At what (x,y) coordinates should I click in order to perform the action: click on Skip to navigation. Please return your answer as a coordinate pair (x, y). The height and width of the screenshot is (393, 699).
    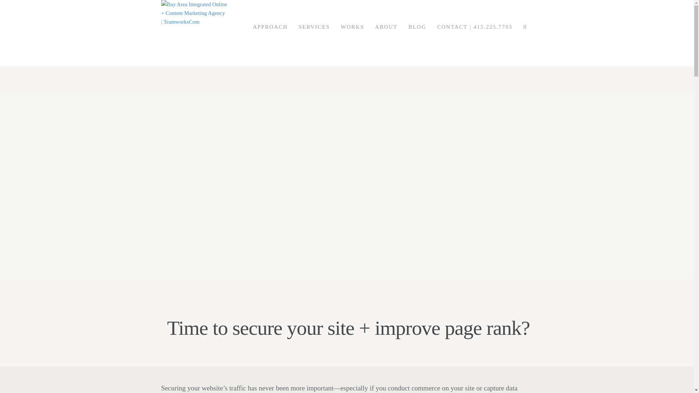
    Looking at the image, I should click on (181, 33).